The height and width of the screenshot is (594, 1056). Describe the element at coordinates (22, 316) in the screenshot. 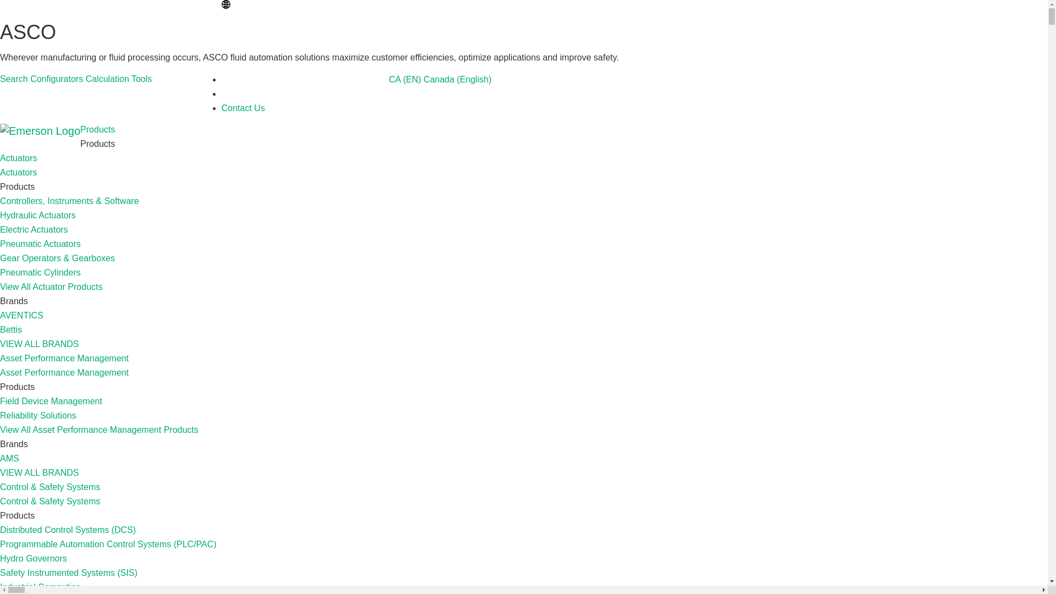

I see `AVENTICS` at that location.